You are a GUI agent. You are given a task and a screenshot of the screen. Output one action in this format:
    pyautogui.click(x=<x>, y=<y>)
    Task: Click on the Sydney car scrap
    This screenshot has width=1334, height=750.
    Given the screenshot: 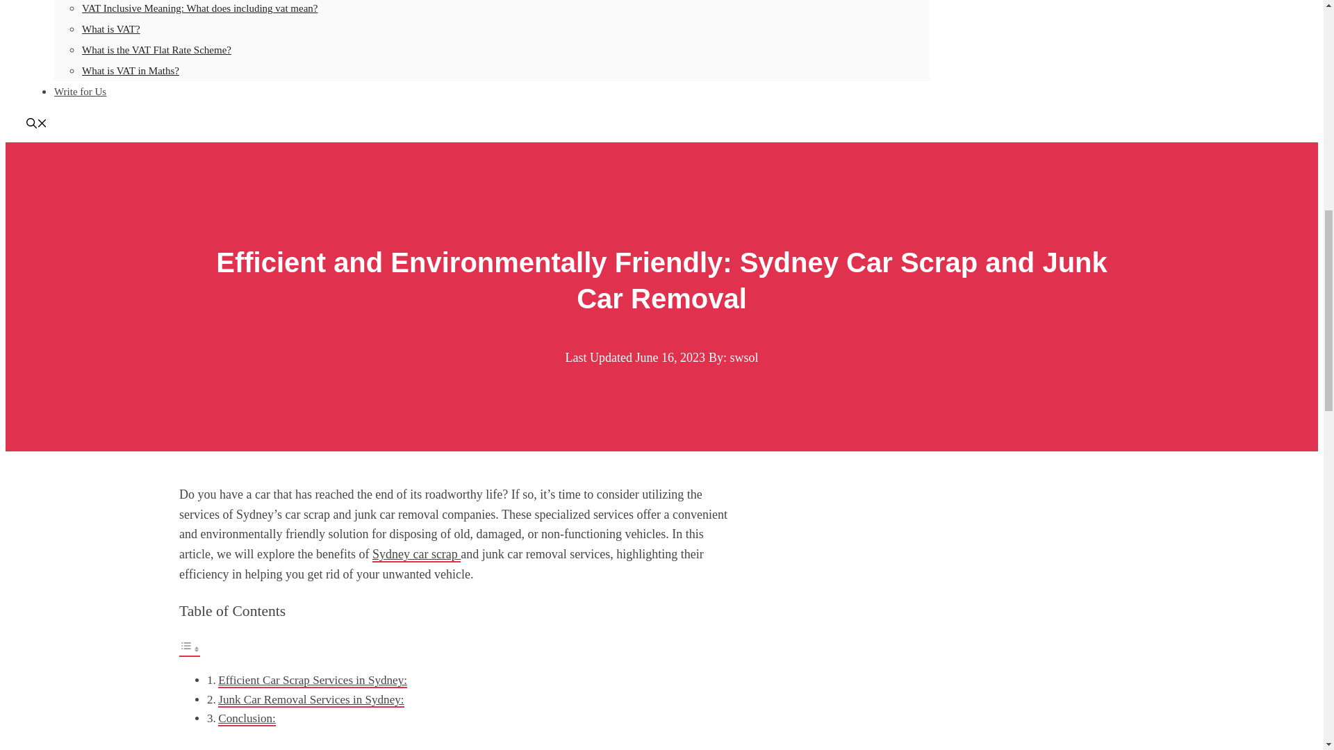 What is the action you would take?
    pyautogui.click(x=415, y=555)
    